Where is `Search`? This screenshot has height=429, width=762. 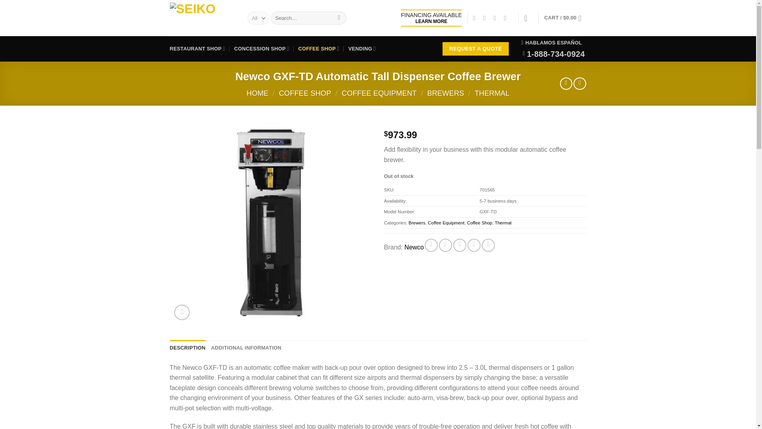 Search is located at coordinates (339, 18).